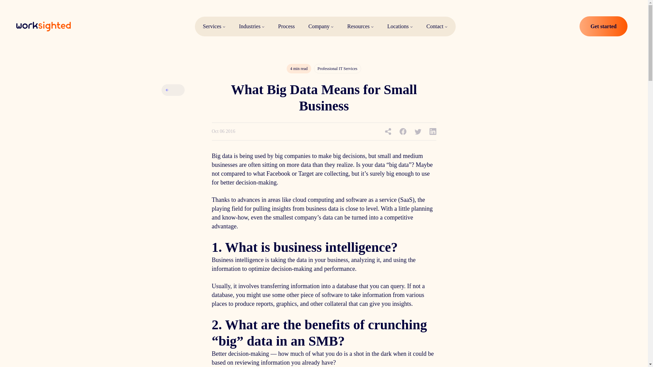  Describe the element at coordinates (214, 27) in the screenshot. I see `Services` at that location.